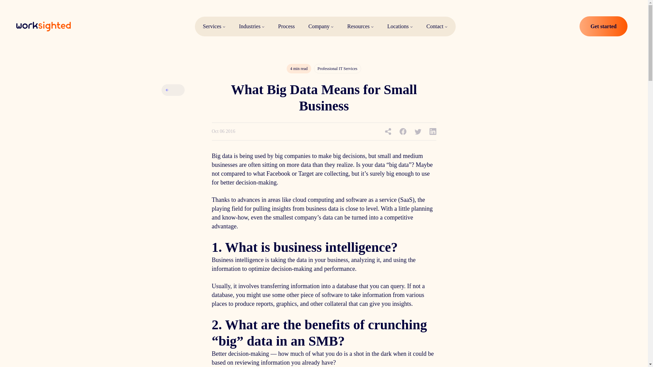  Describe the element at coordinates (214, 27) in the screenshot. I see `Services` at that location.